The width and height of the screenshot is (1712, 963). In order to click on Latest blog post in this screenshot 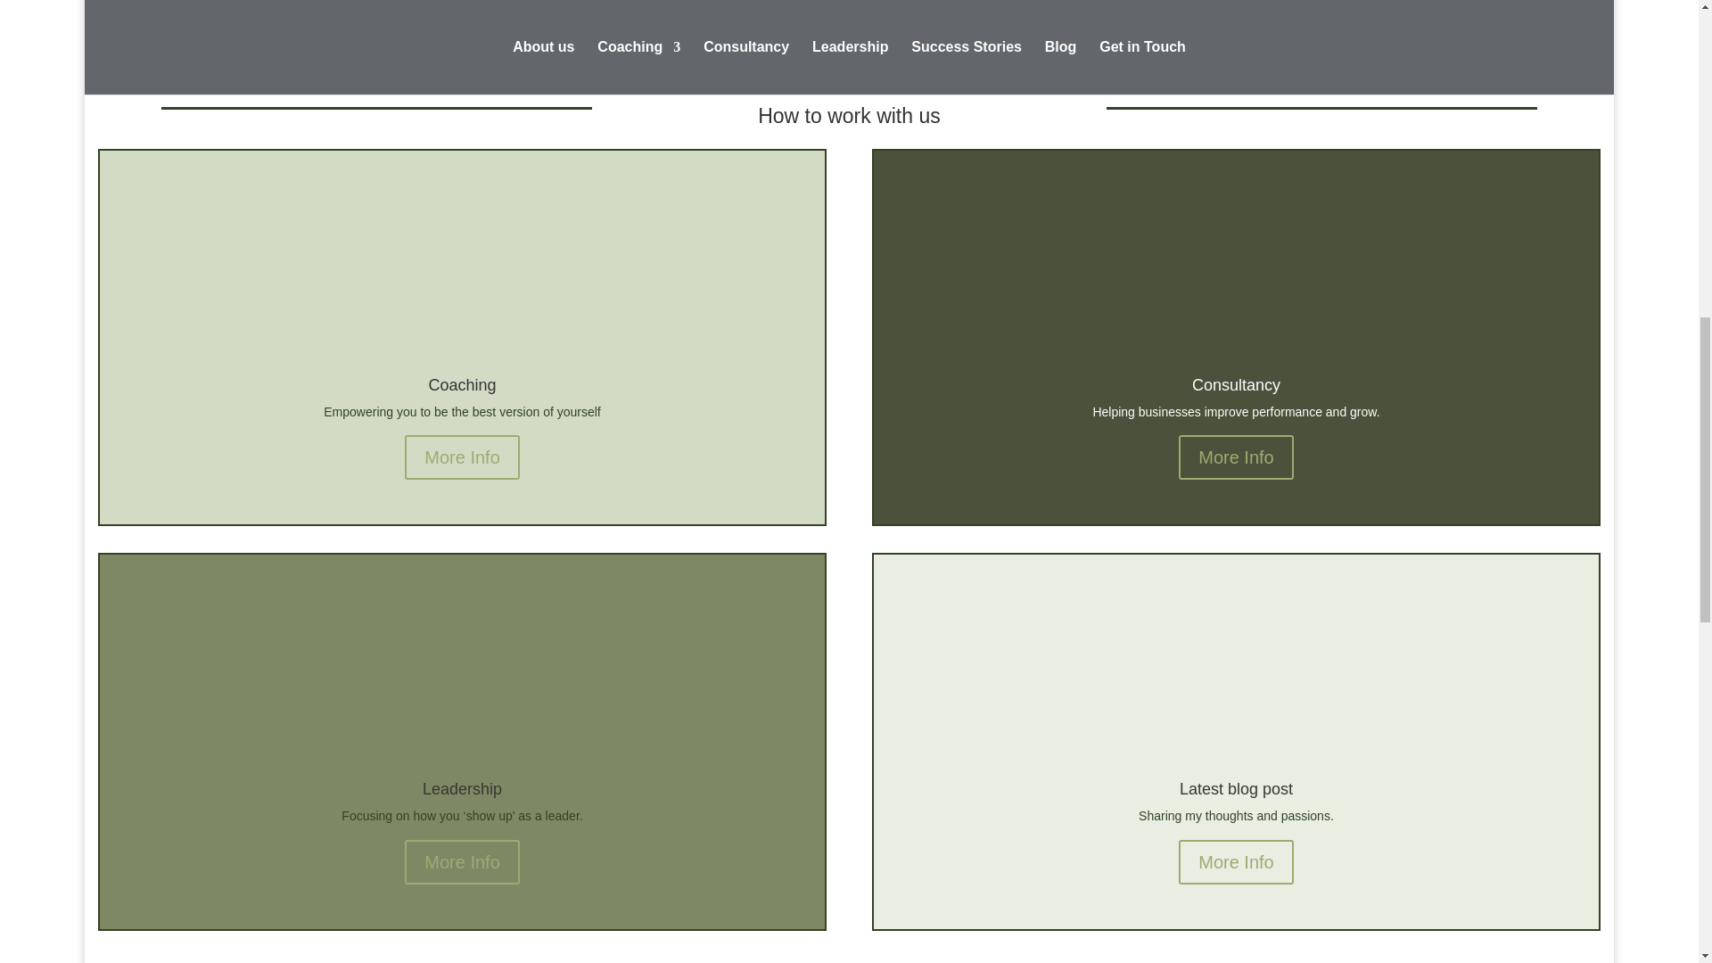, I will do `click(1236, 788)`.